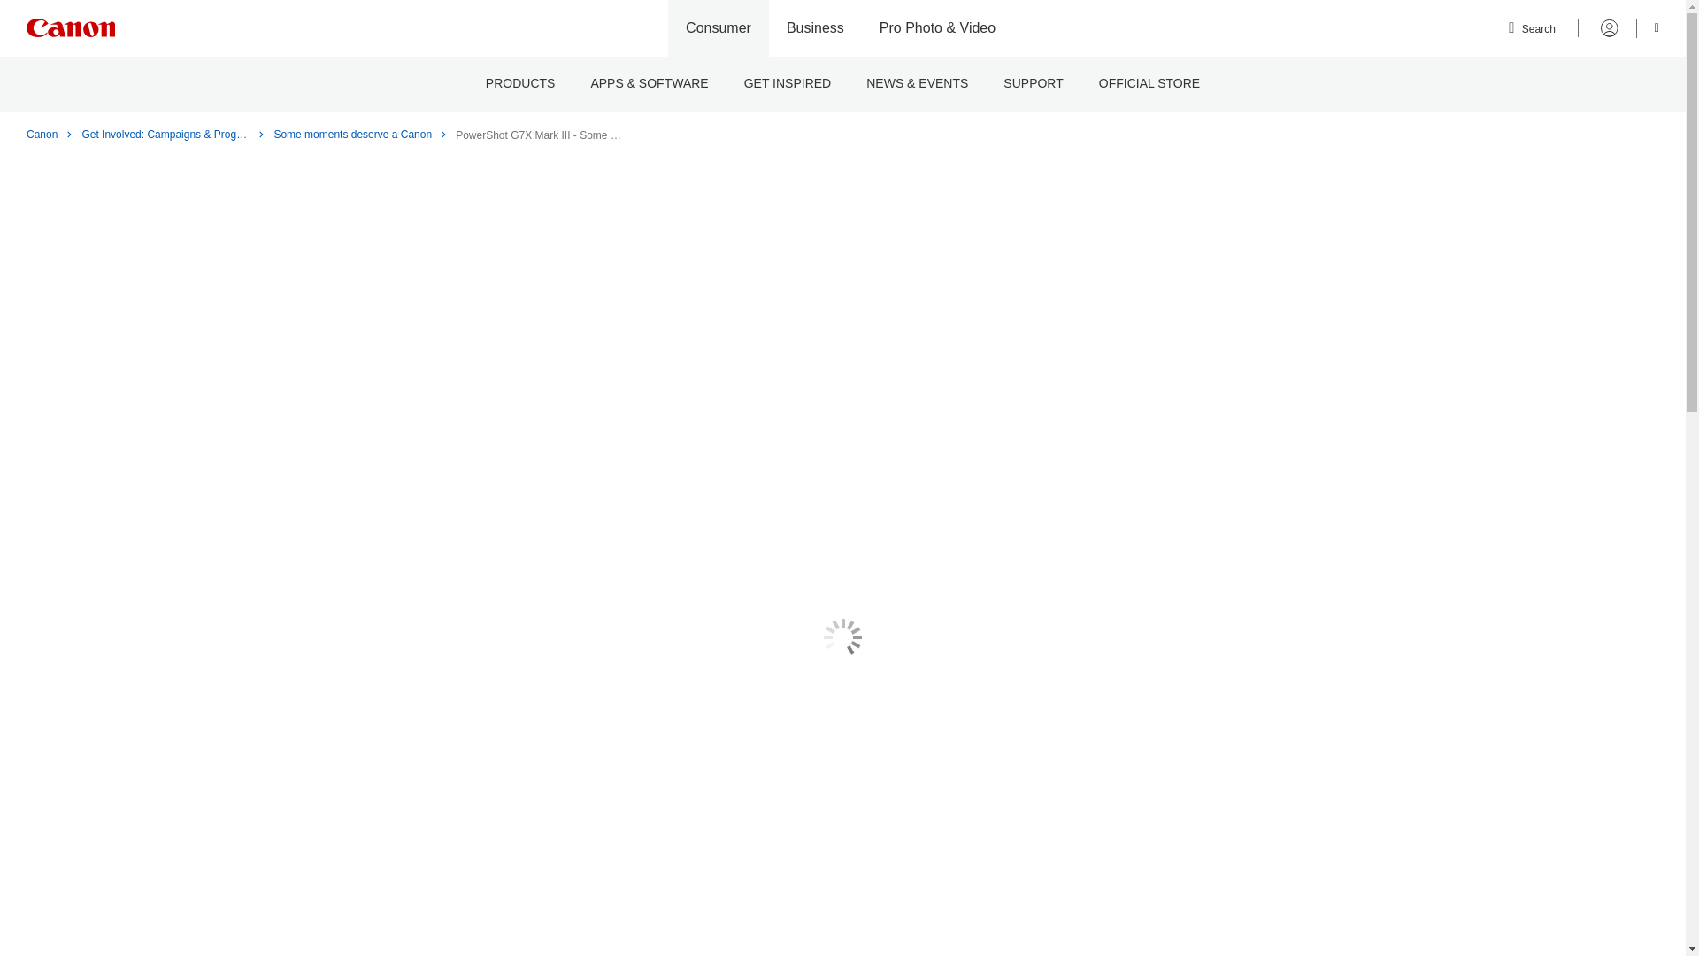 The height and width of the screenshot is (956, 1699). What do you see at coordinates (1598, 28) in the screenshot?
I see `Canon account` at bounding box center [1598, 28].